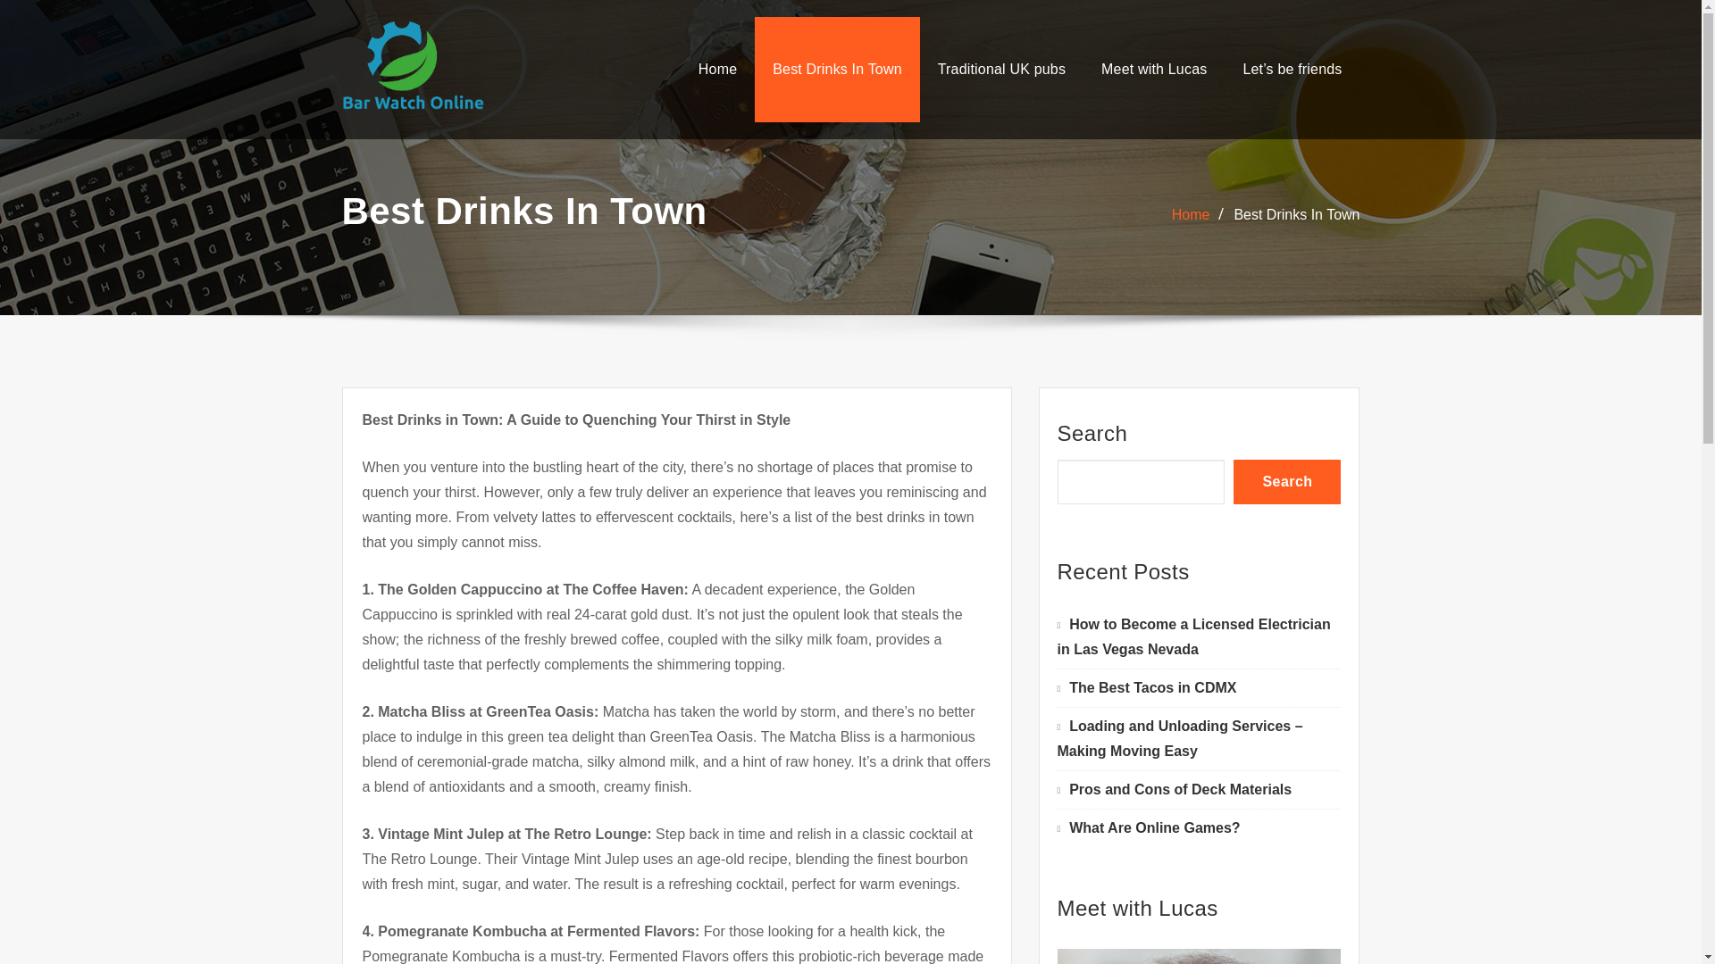  Describe the element at coordinates (1191, 214) in the screenshot. I see `Home` at that location.